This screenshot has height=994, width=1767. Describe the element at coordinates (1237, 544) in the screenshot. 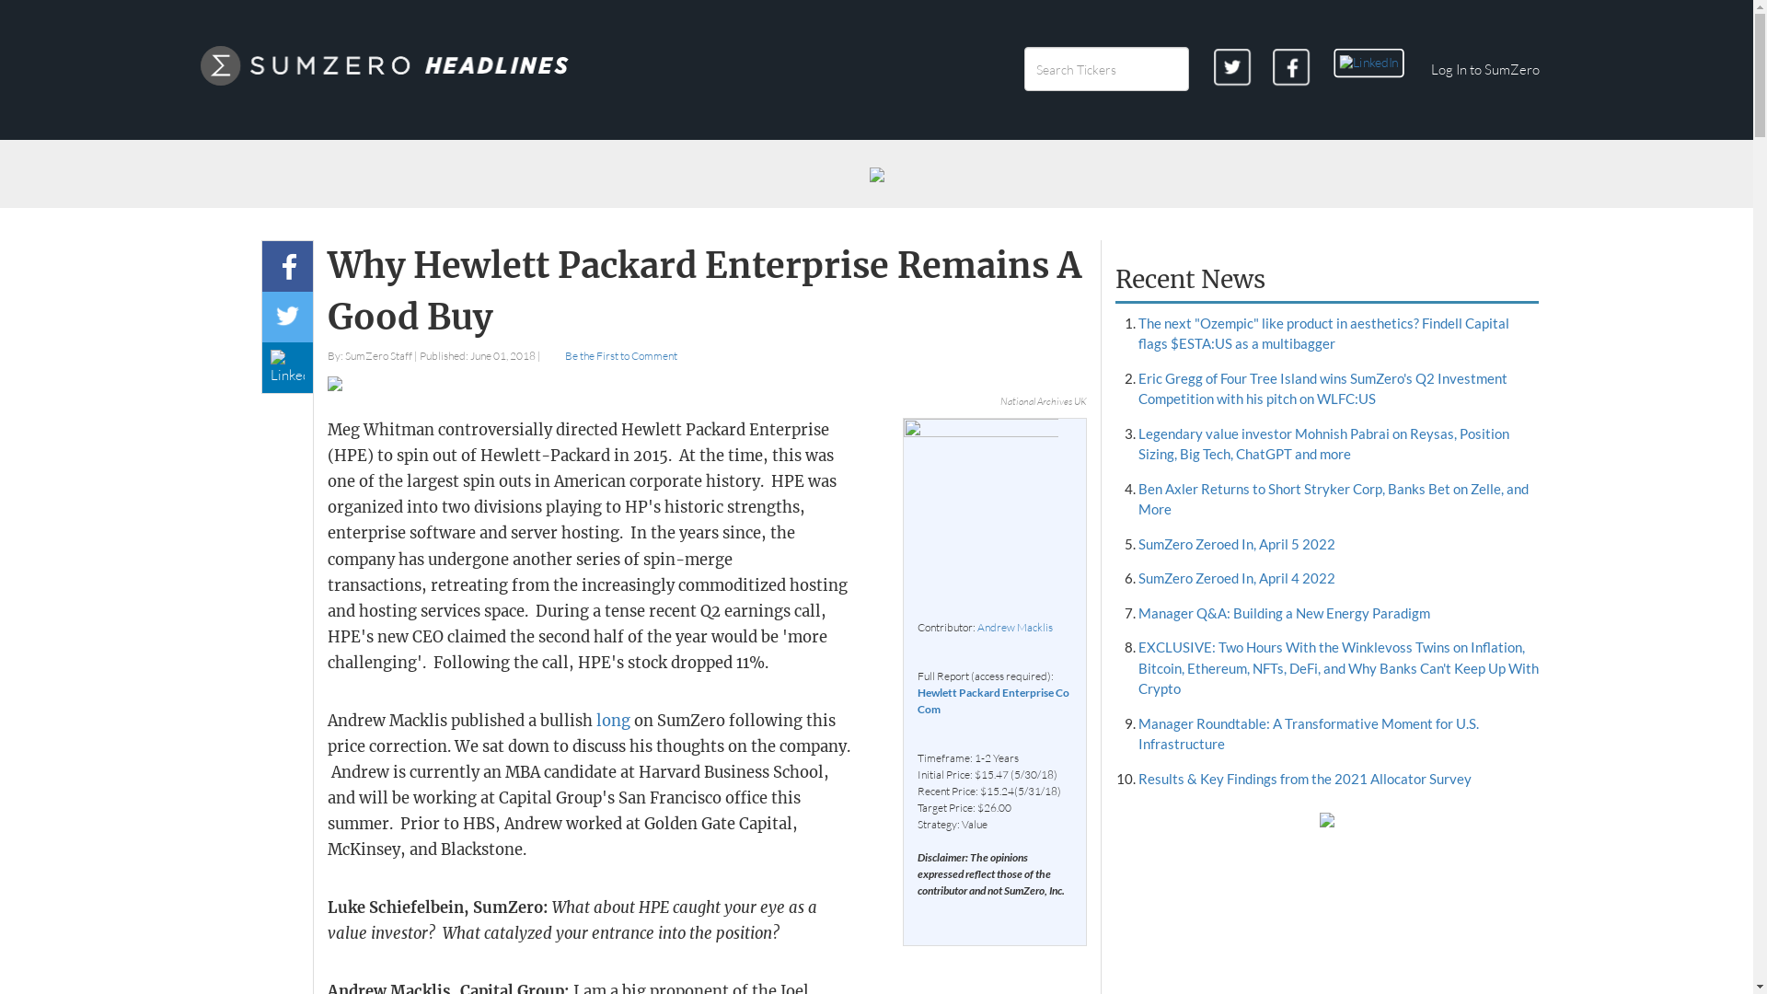

I see `SumZero Zeroed In, April 5 2022` at that location.